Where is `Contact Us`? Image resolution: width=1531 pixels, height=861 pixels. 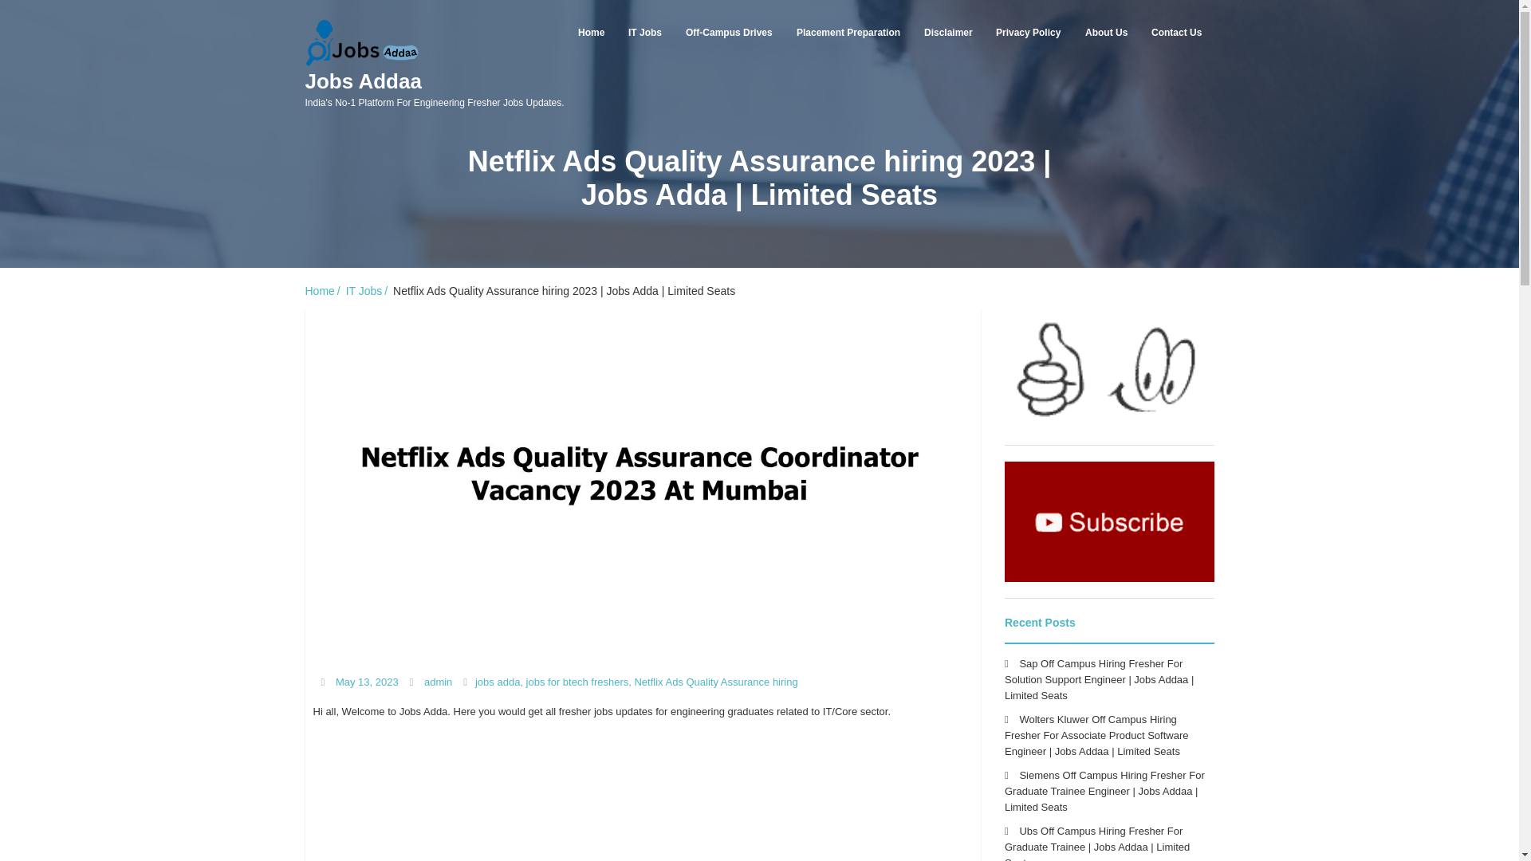
Contact Us is located at coordinates (1176, 32).